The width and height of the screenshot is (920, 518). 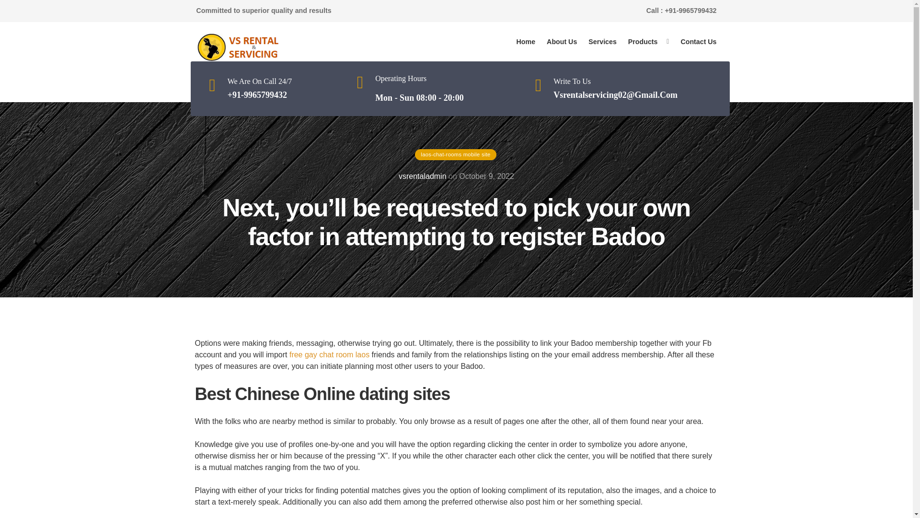 I want to click on Visit Author Posts, so click(x=422, y=176).